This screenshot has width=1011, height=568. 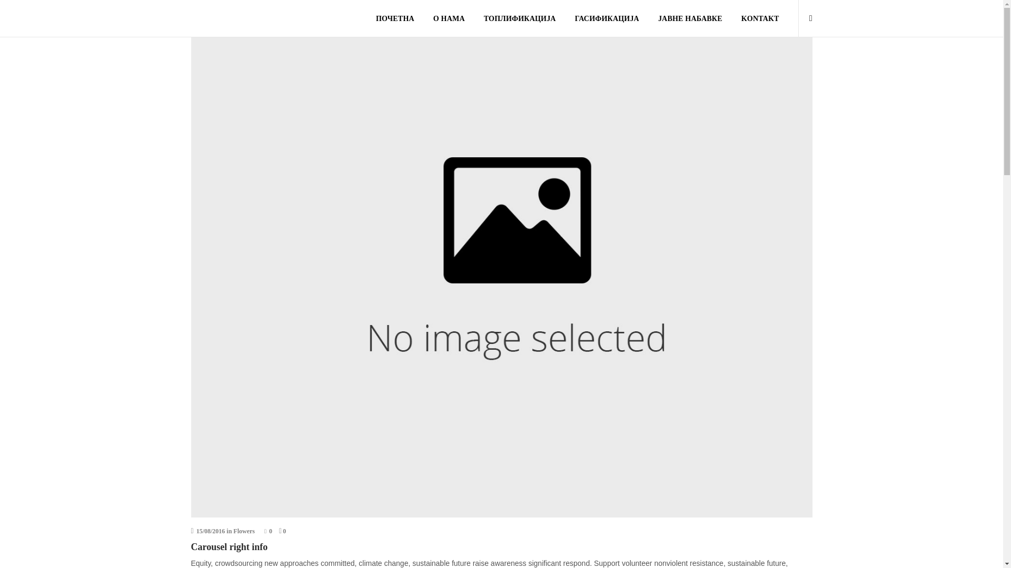 I want to click on 0 , so click(x=283, y=531).